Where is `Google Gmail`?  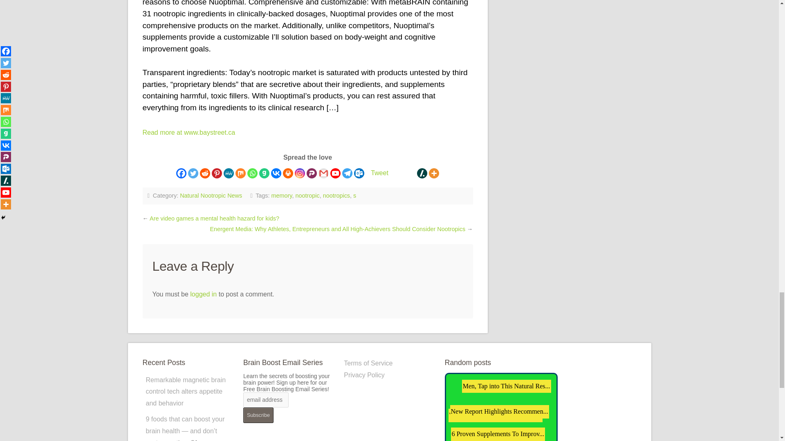
Google Gmail is located at coordinates (324, 173).